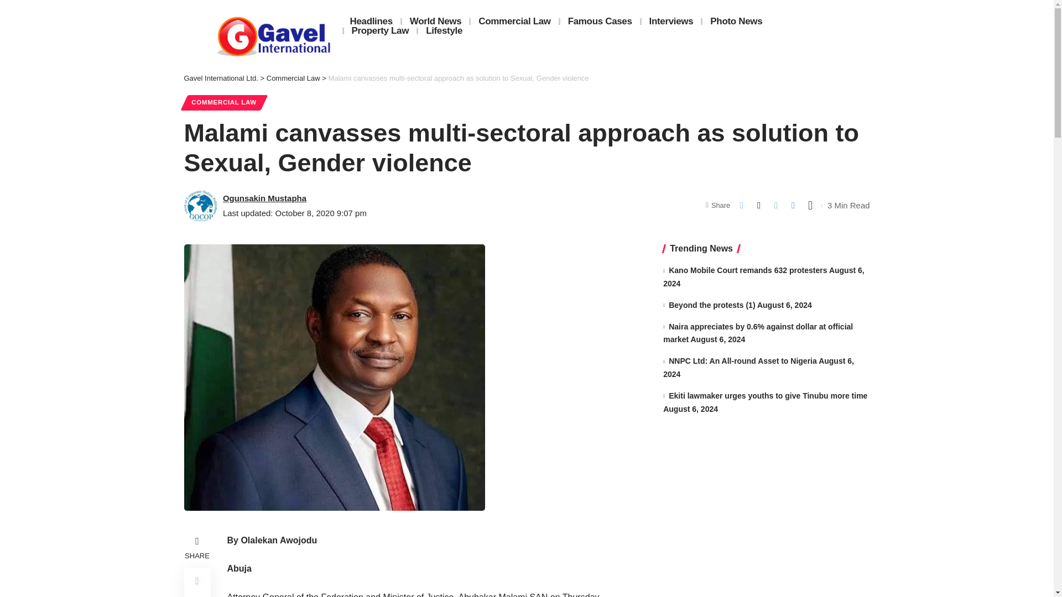 This screenshot has height=597, width=1062. I want to click on NNPC Ltd: An All-round Asset to Nigeria, so click(742, 360).